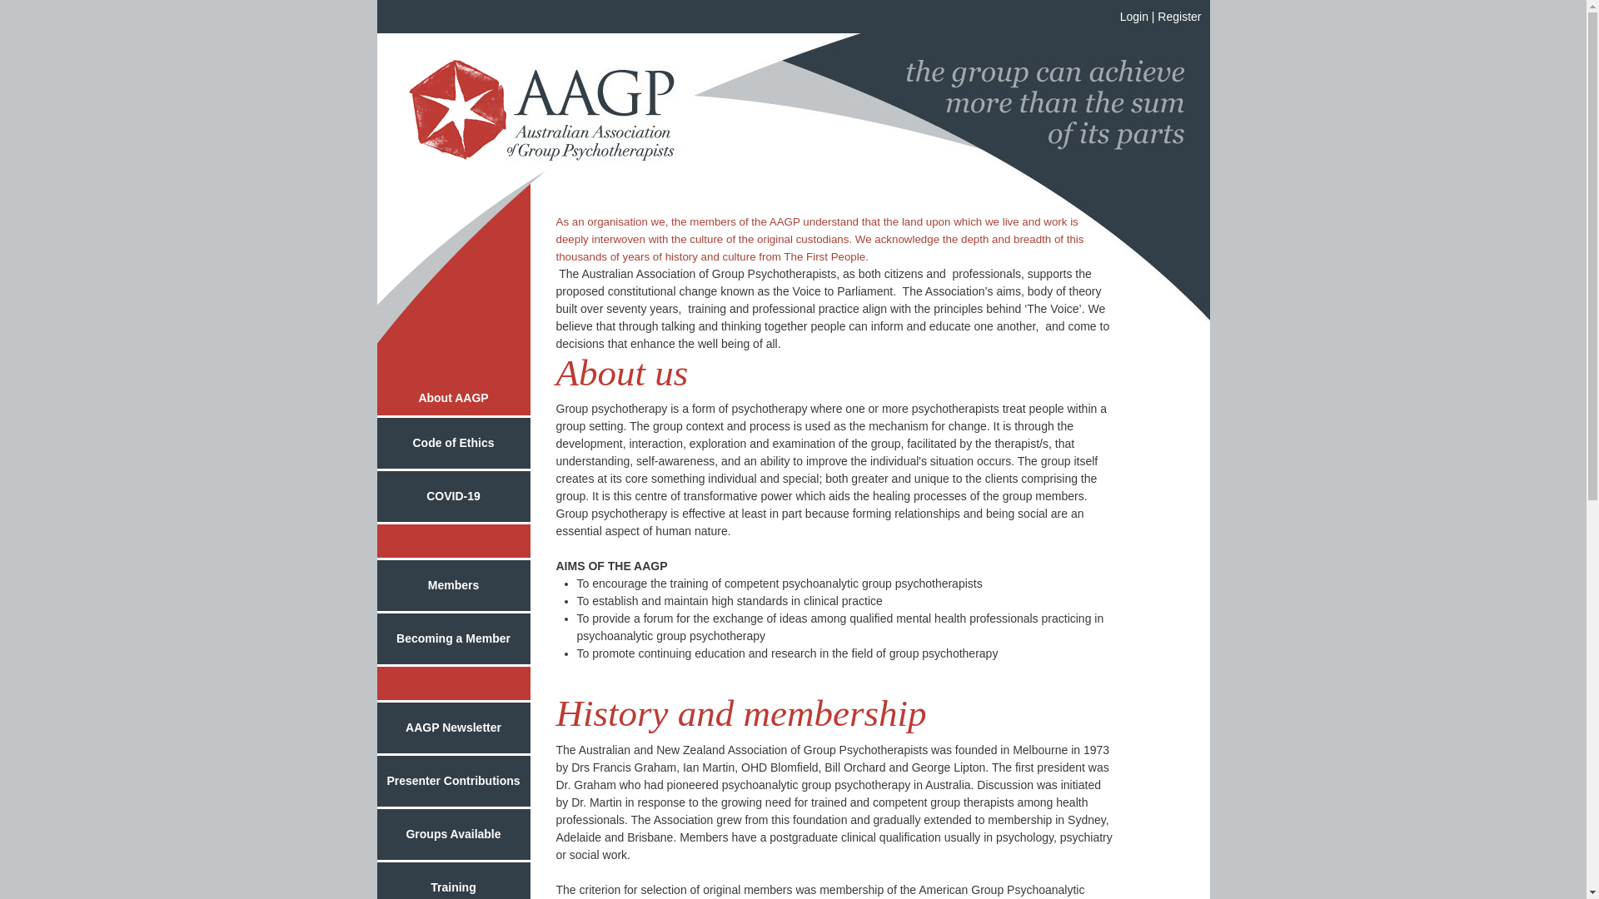  Describe the element at coordinates (453, 782) in the screenshot. I see `Presenter Contributions` at that location.